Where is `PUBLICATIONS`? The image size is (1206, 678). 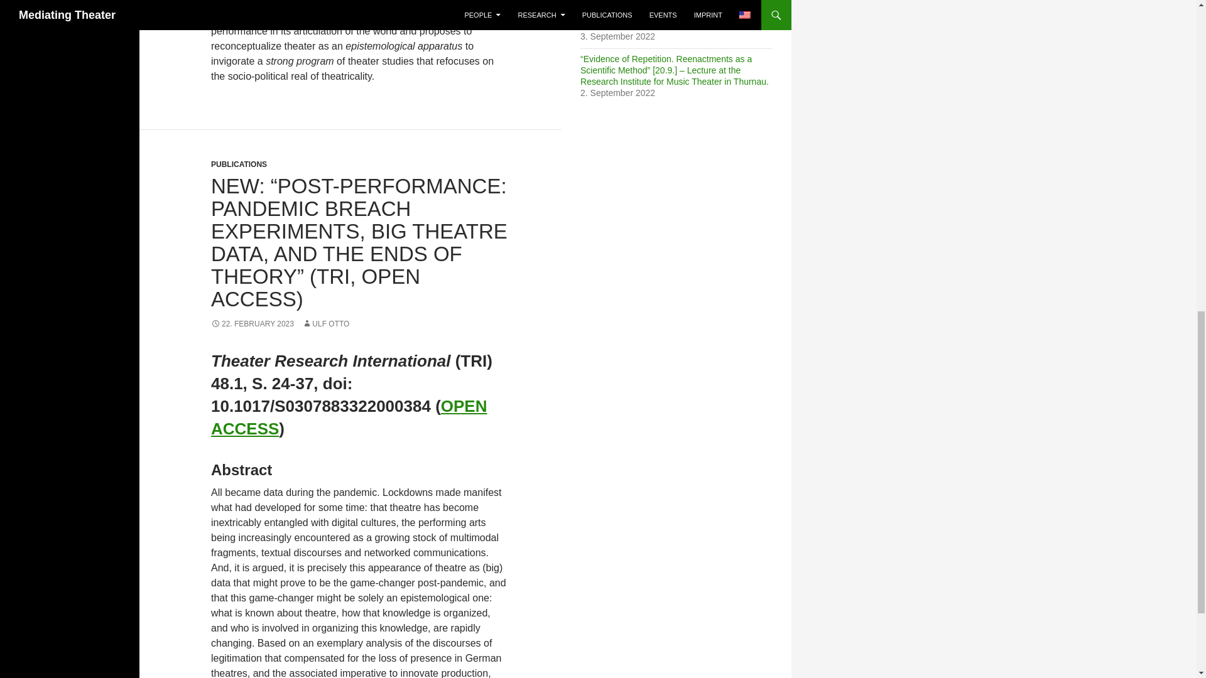
PUBLICATIONS is located at coordinates (239, 164).